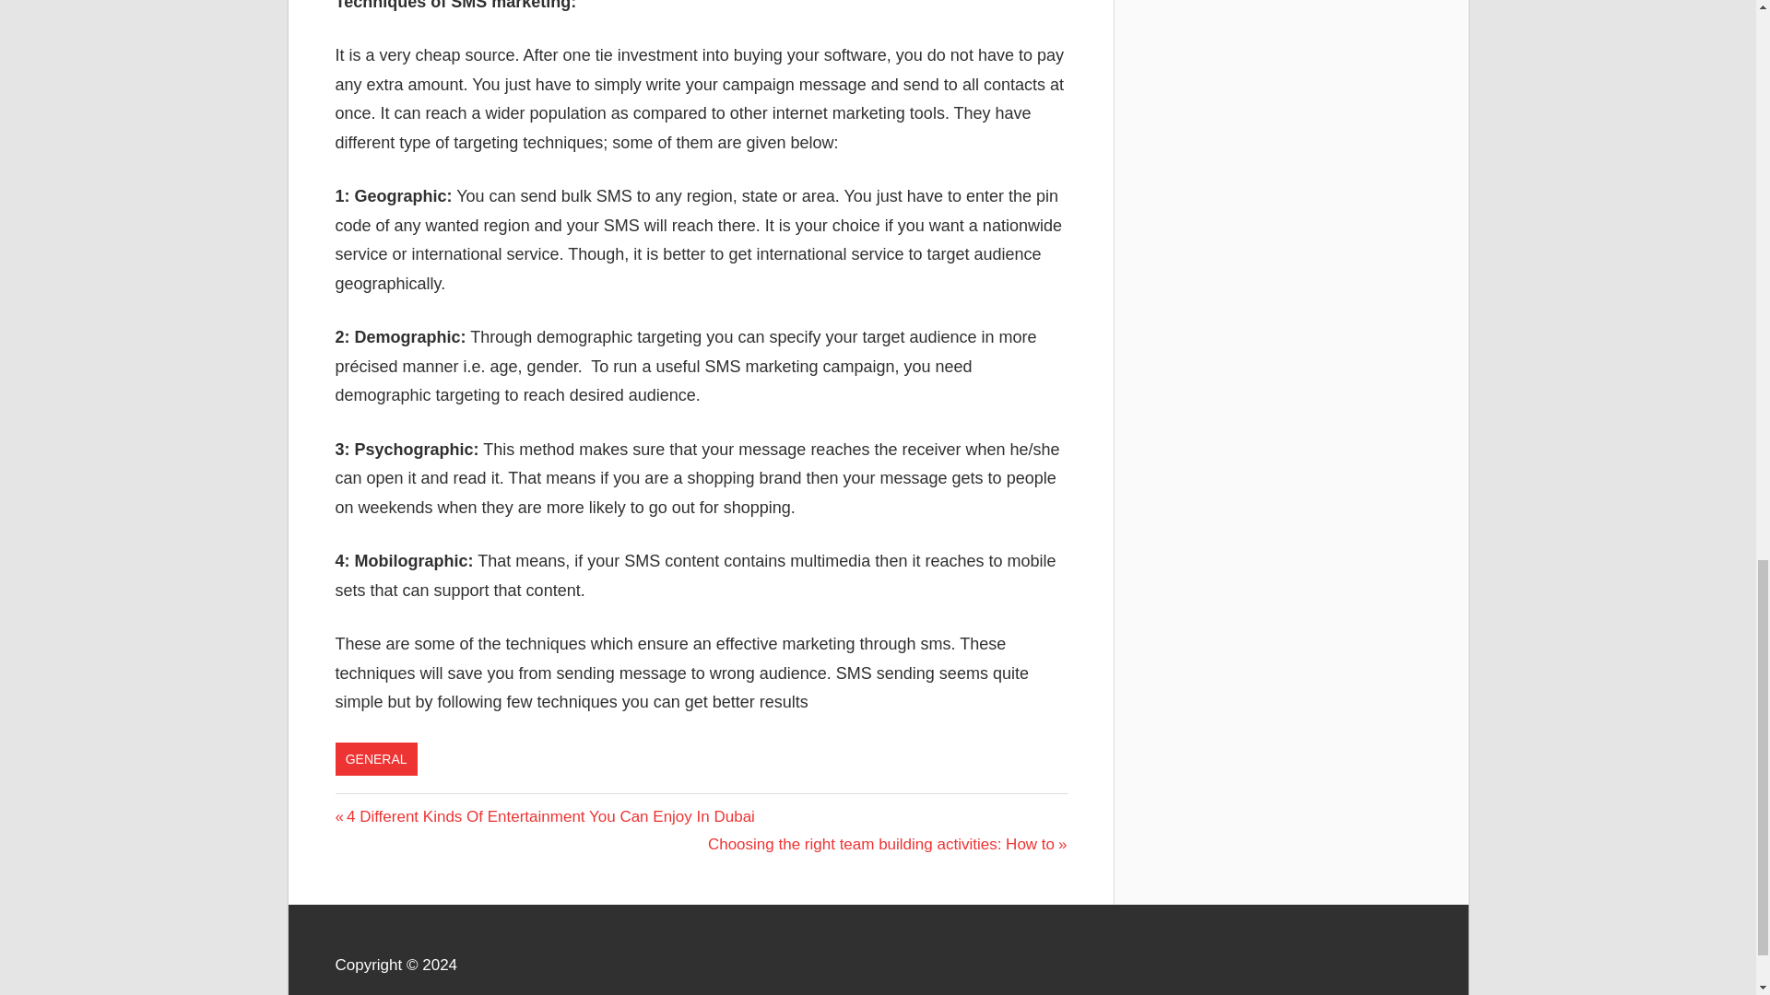 This screenshot has width=1770, height=995. What do you see at coordinates (376, 759) in the screenshot?
I see `GENERAL` at bounding box center [376, 759].